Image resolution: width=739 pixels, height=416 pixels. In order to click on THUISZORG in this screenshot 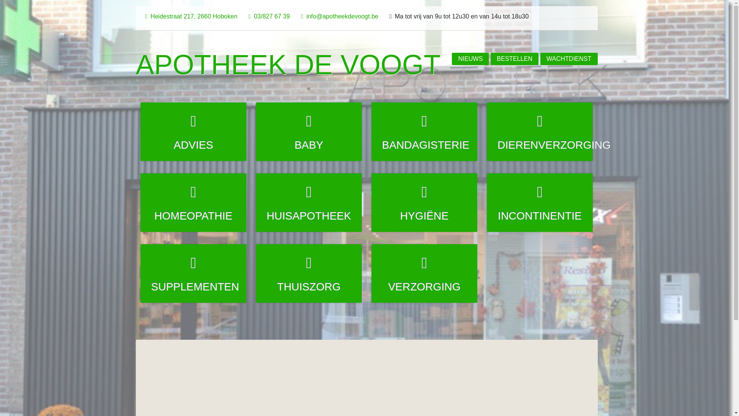, I will do `click(309, 273)`.